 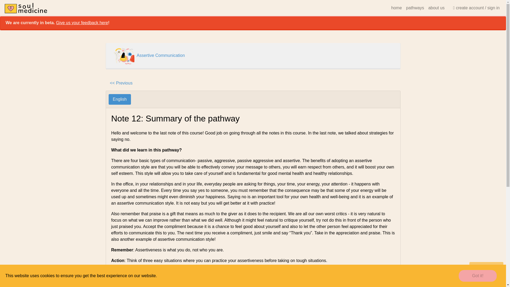 I want to click on pathways, so click(x=415, y=8).